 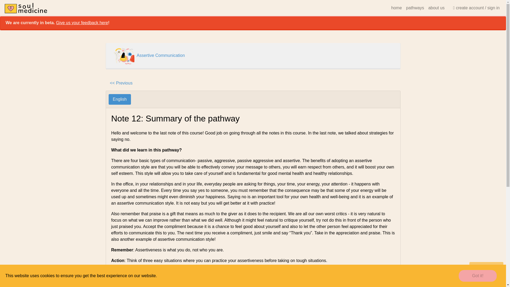 I want to click on pathways, so click(x=415, y=8).